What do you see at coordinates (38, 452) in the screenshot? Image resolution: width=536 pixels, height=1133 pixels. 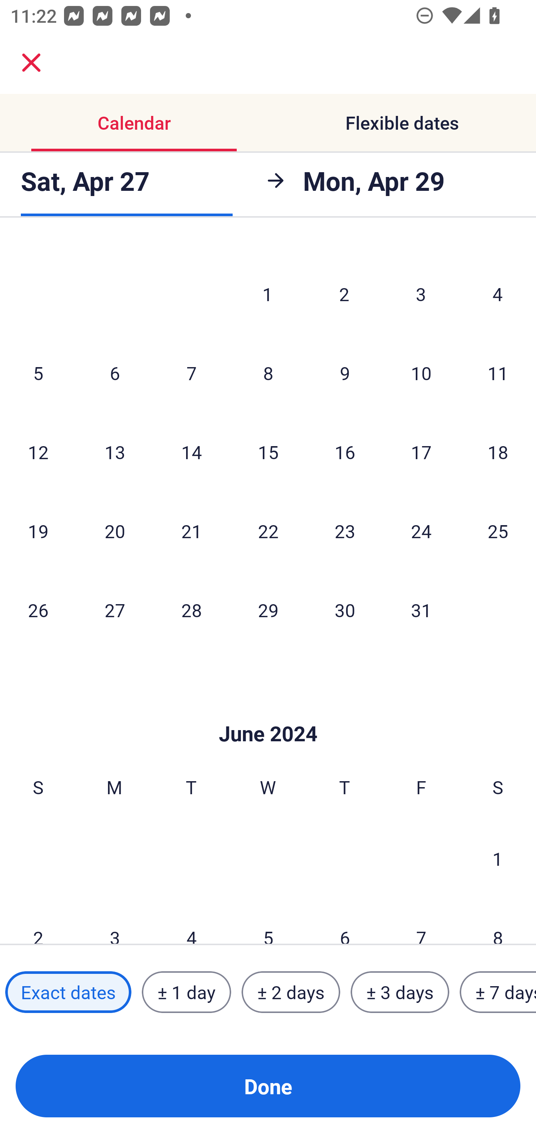 I see `12 Sunday, May 12, 2024` at bounding box center [38, 452].